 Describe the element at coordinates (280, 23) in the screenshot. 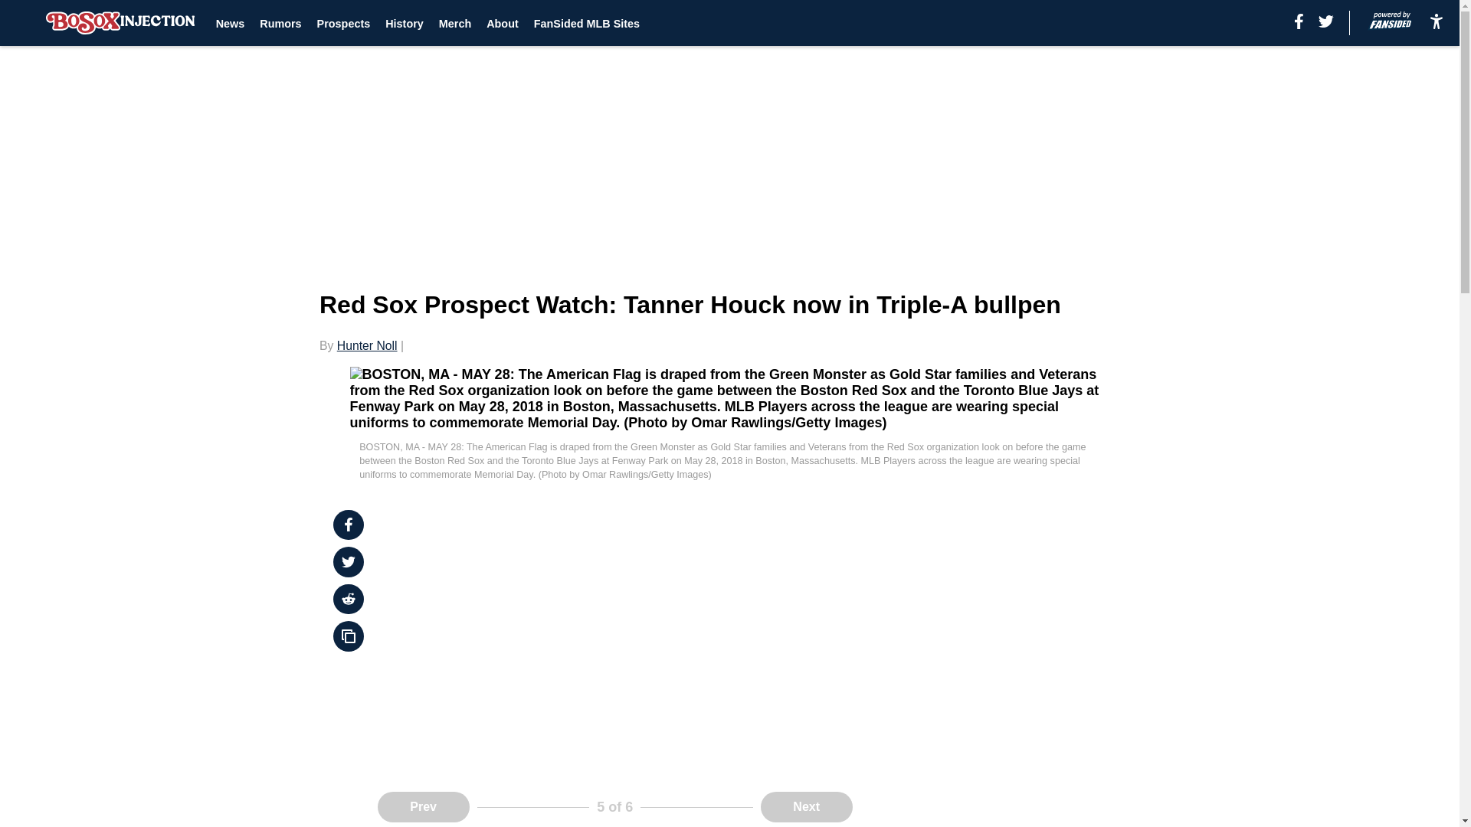

I see `Rumors` at that location.